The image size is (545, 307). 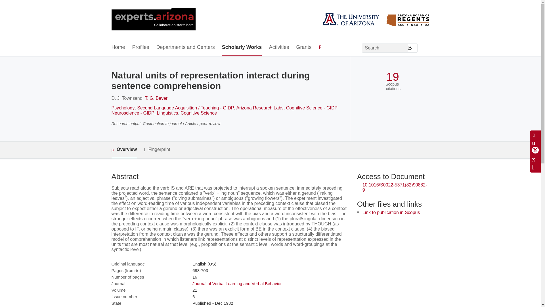 What do you see at coordinates (279, 47) in the screenshot?
I see `Activities` at bounding box center [279, 47].